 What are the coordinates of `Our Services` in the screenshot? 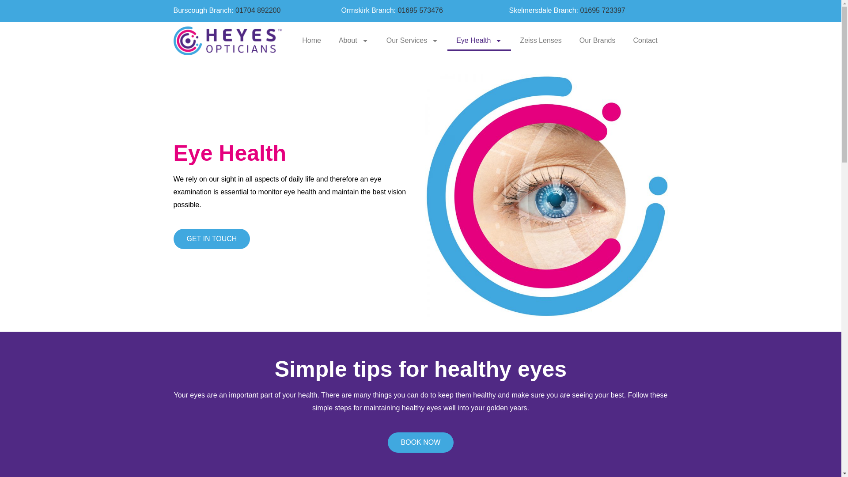 It's located at (413, 41).